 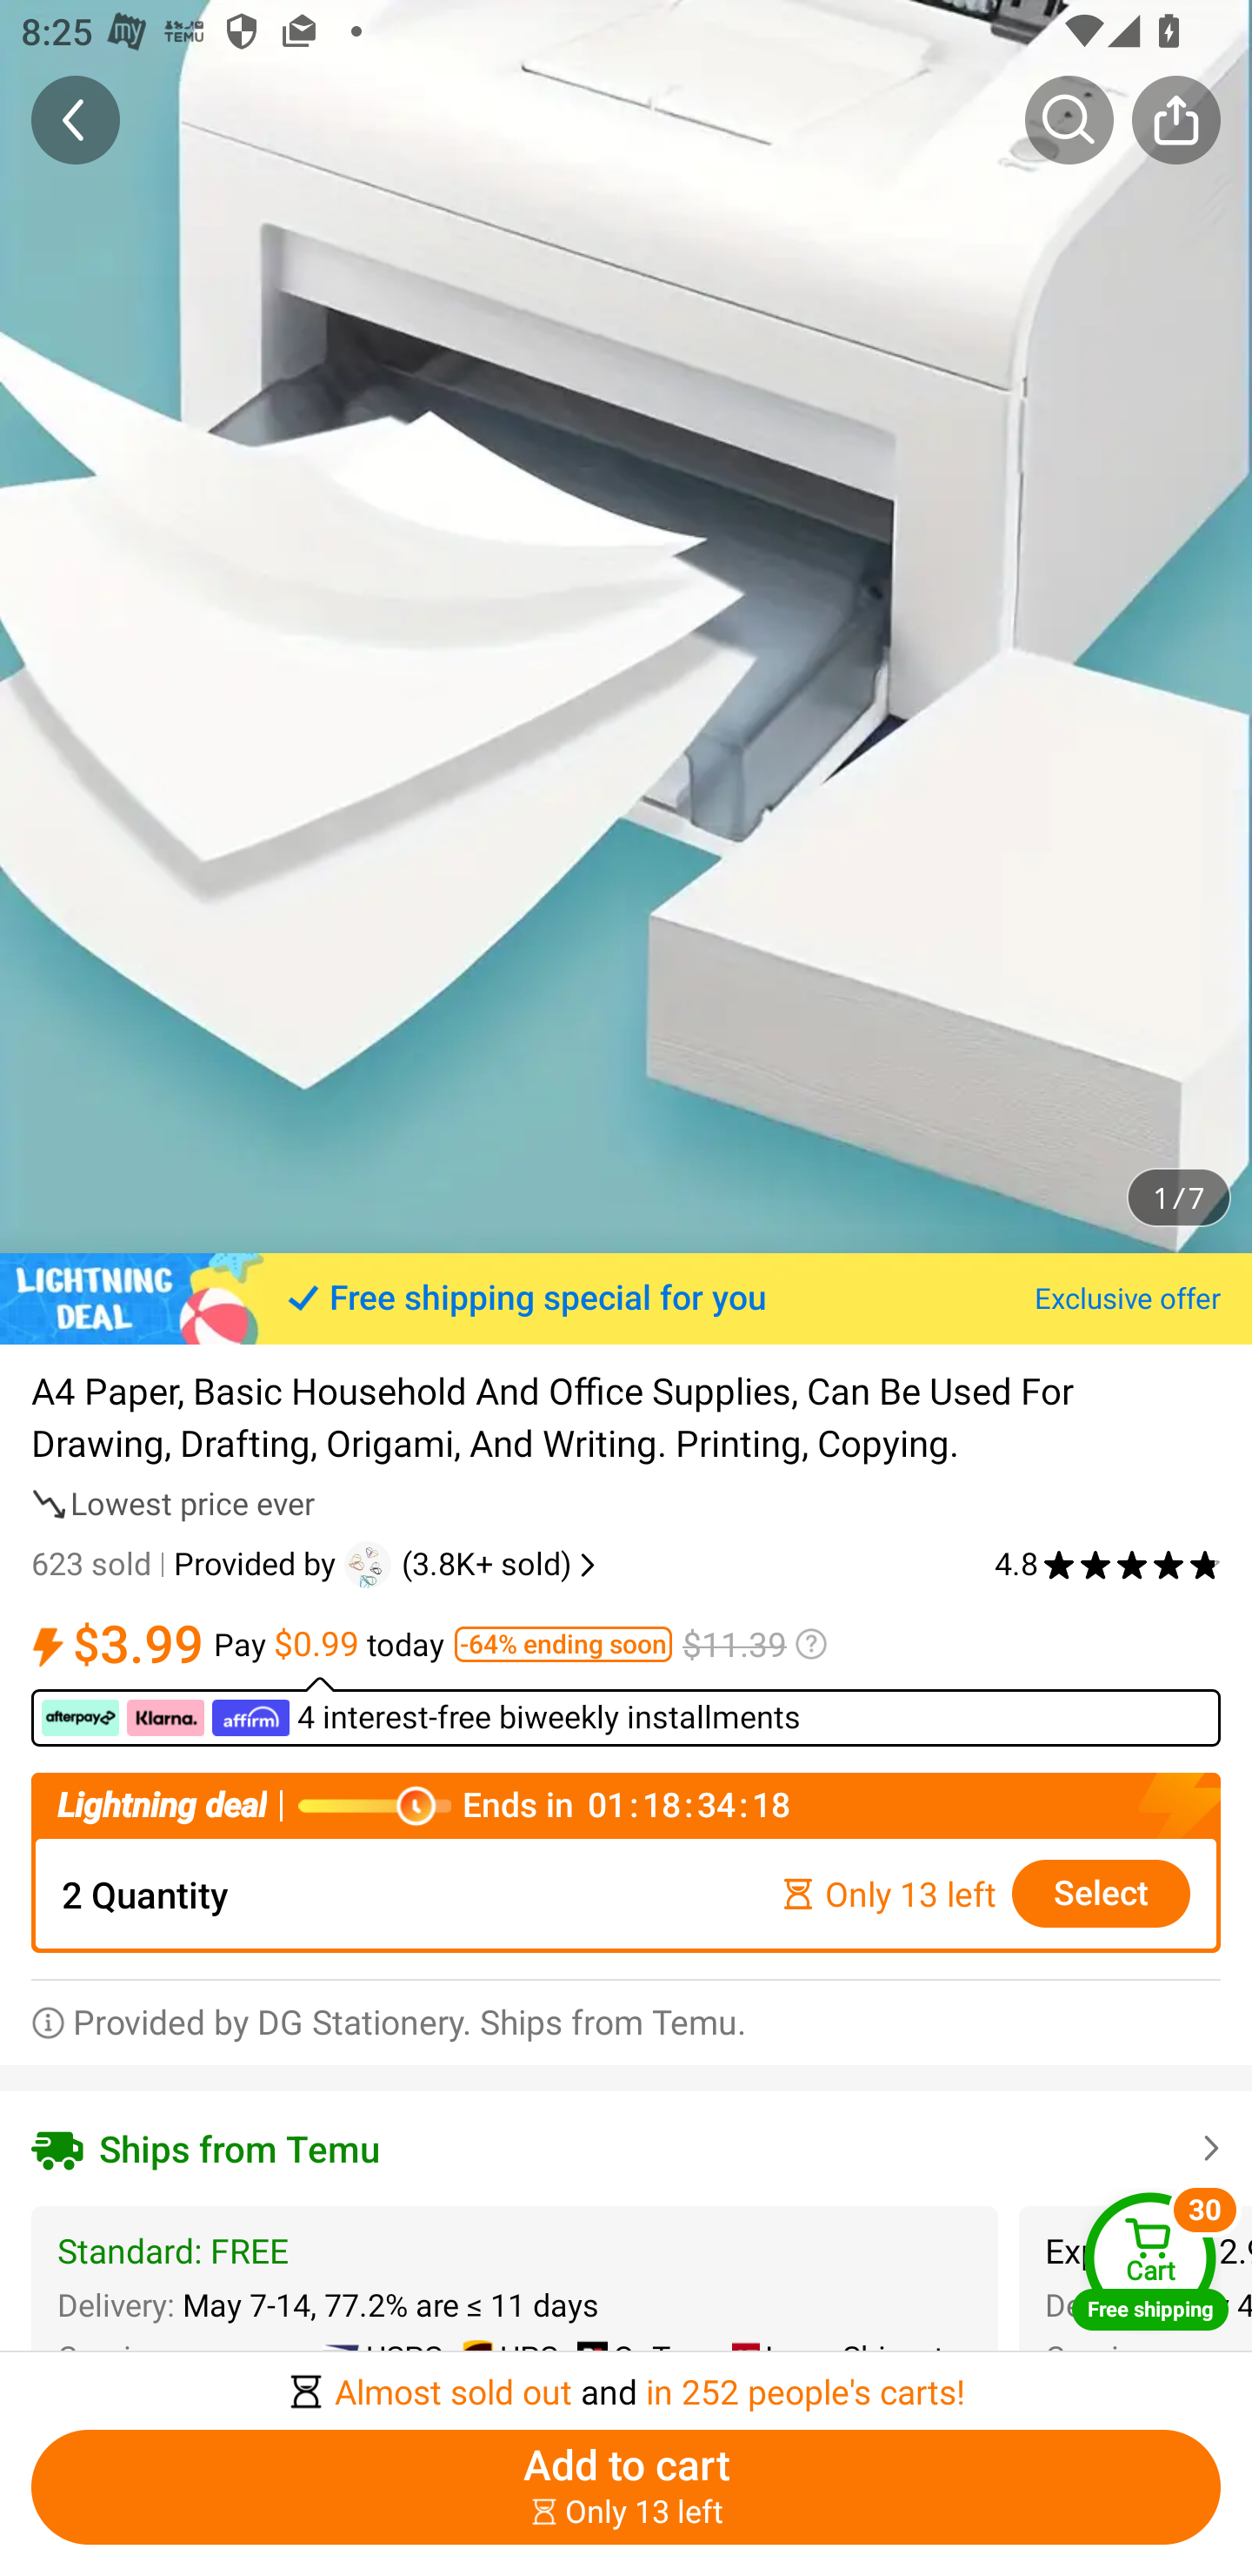 What do you see at coordinates (626, 2487) in the screenshot?
I see `Add to cart ￼￼Only 13 left` at bounding box center [626, 2487].